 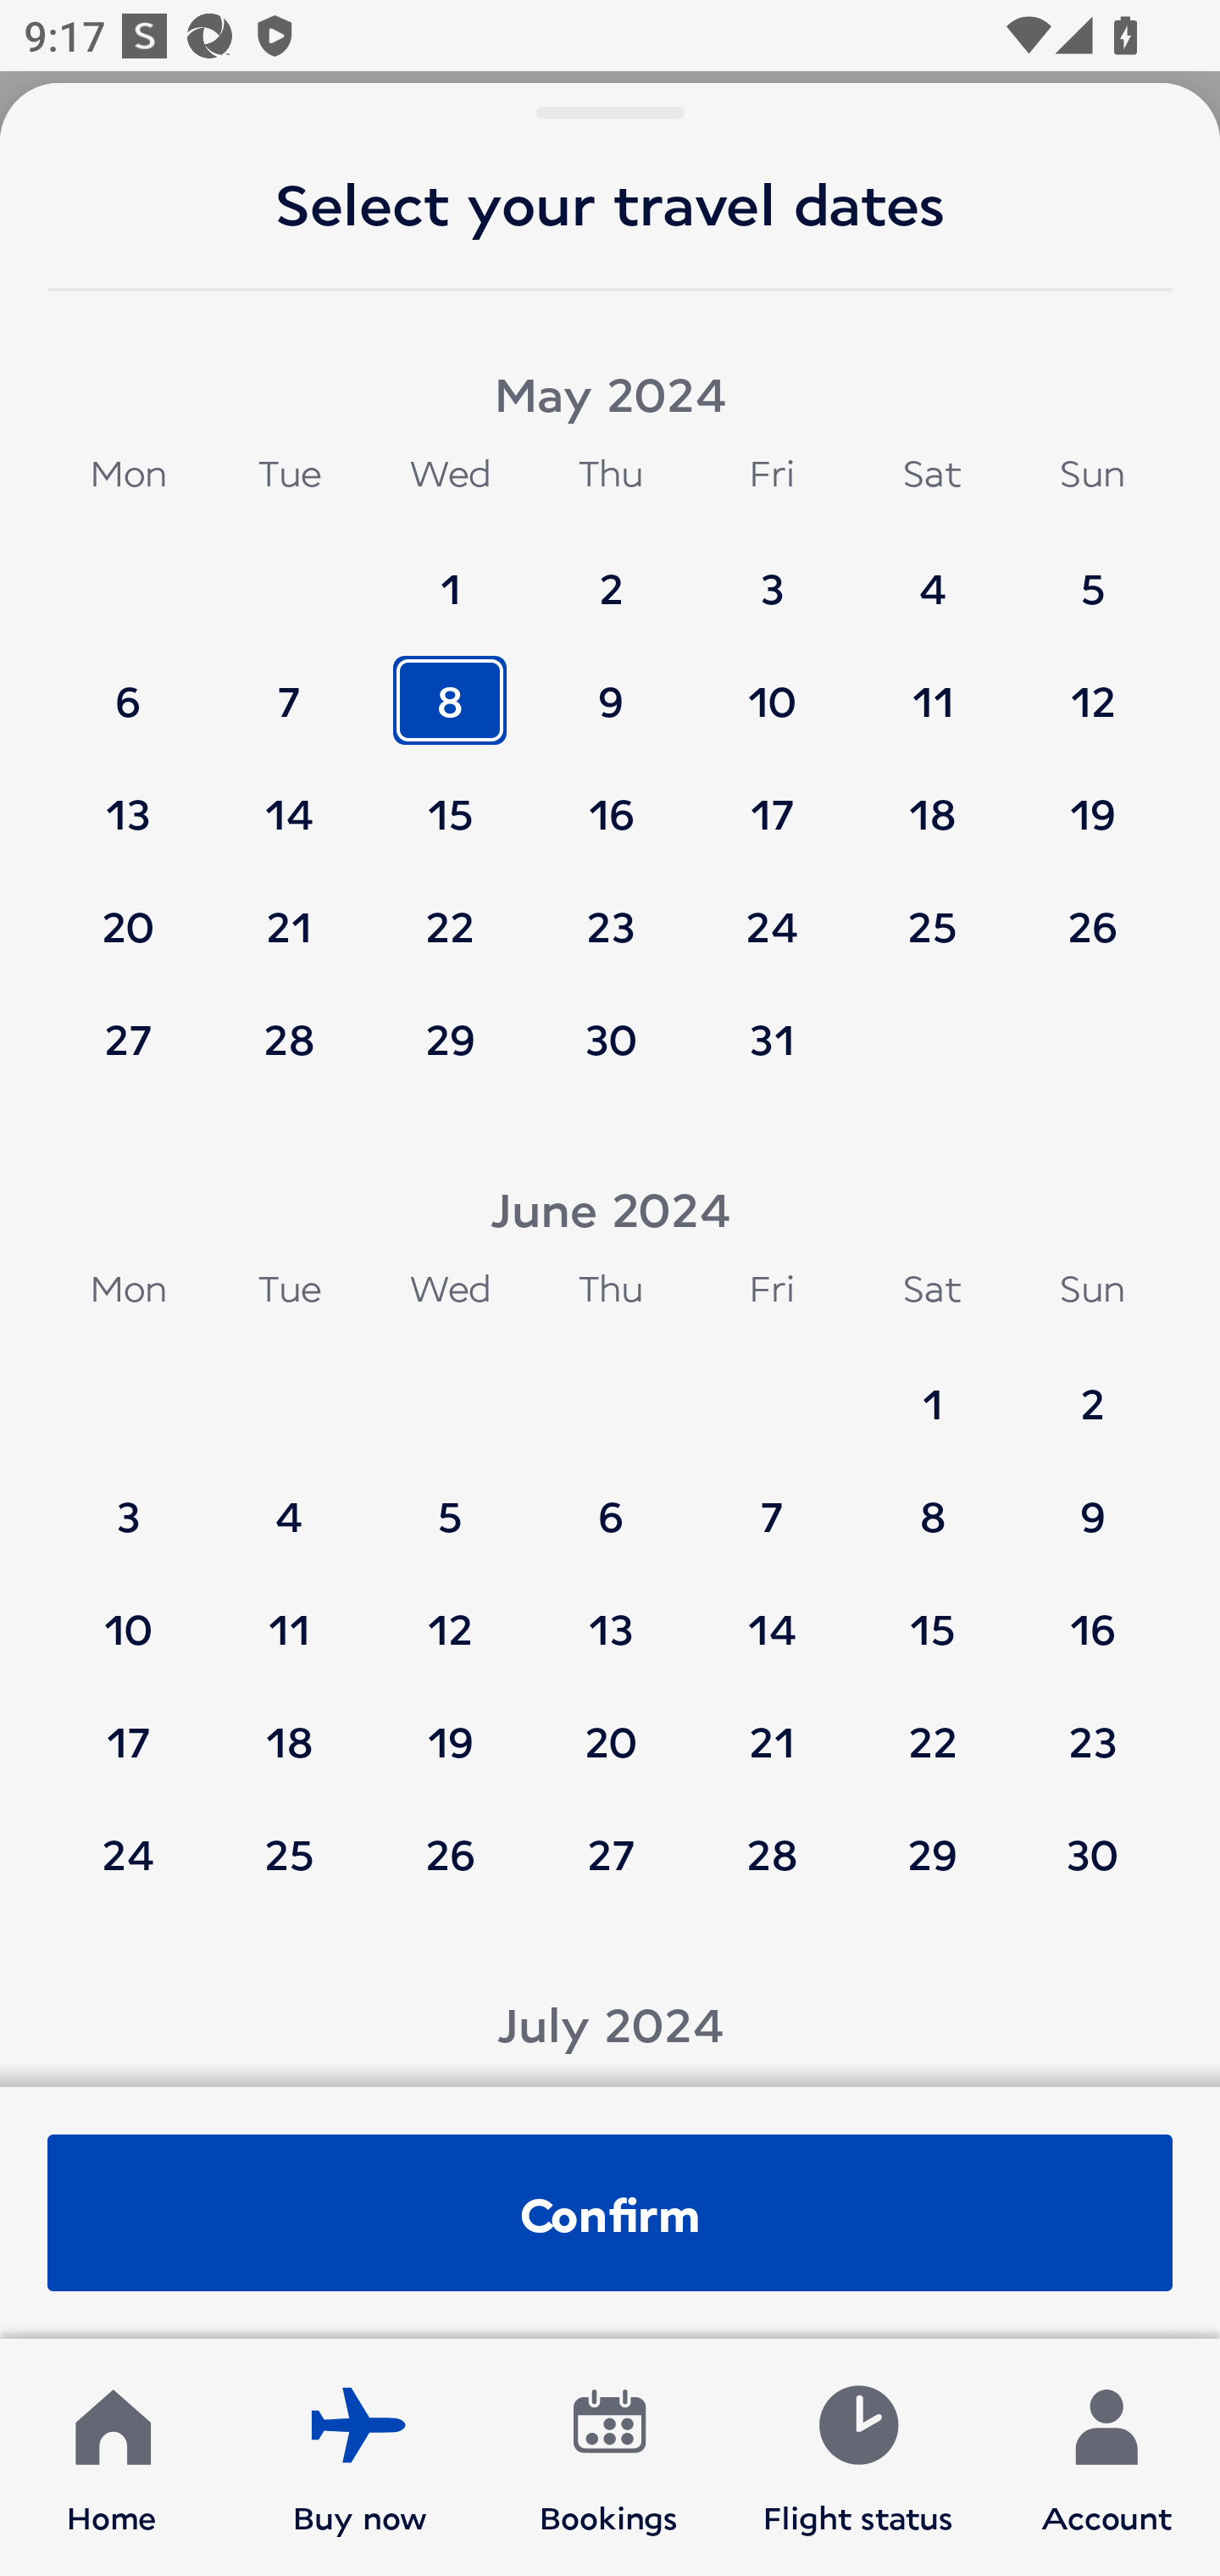 I want to click on 30, so click(x=611, y=1039).